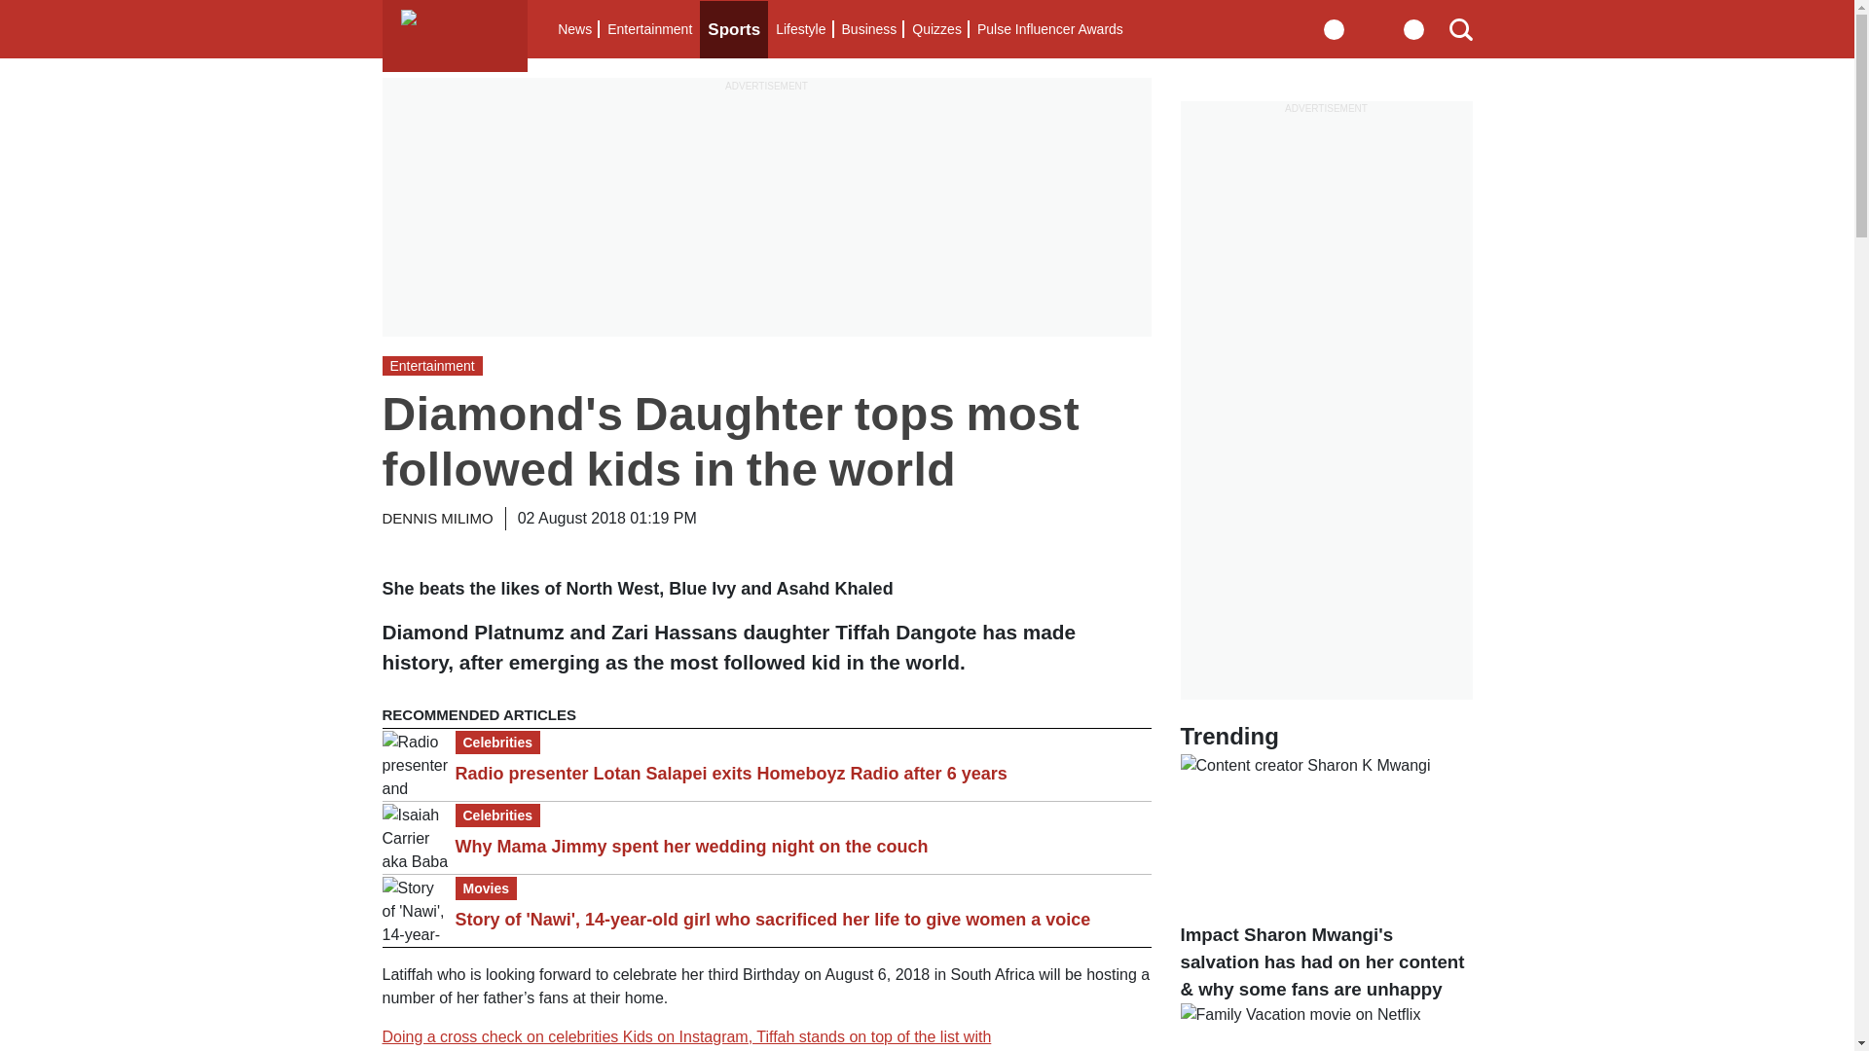  Describe the element at coordinates (649, 29) in the screenshot. I see `Entertainment` at that location.